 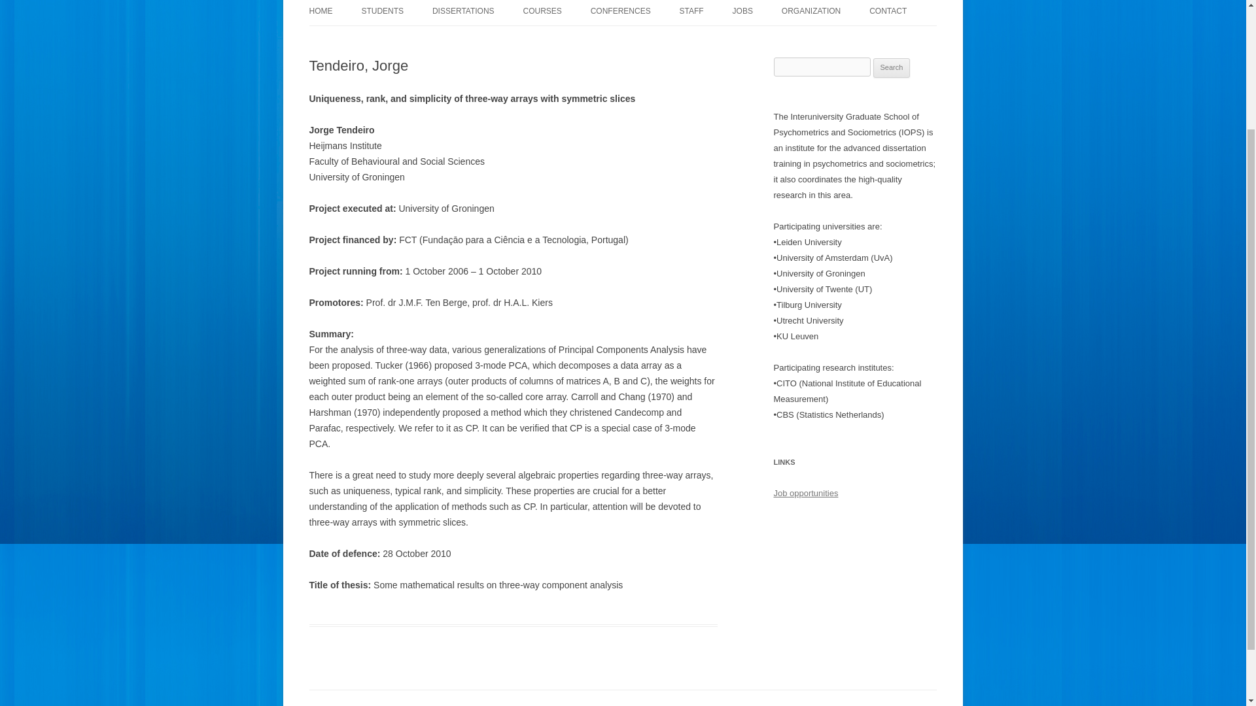 I want to click on UPCOMING IOPS CONFERENCES, so click(x=655, y=38).